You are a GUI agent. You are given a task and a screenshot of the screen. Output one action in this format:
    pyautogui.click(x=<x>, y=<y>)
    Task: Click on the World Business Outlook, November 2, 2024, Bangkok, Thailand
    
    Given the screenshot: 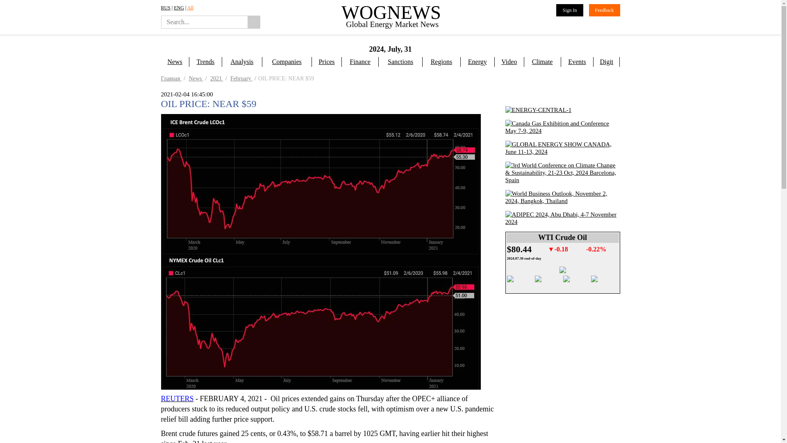 What is the action you would take?
    pyautogui.click(x=562, y=197)
    